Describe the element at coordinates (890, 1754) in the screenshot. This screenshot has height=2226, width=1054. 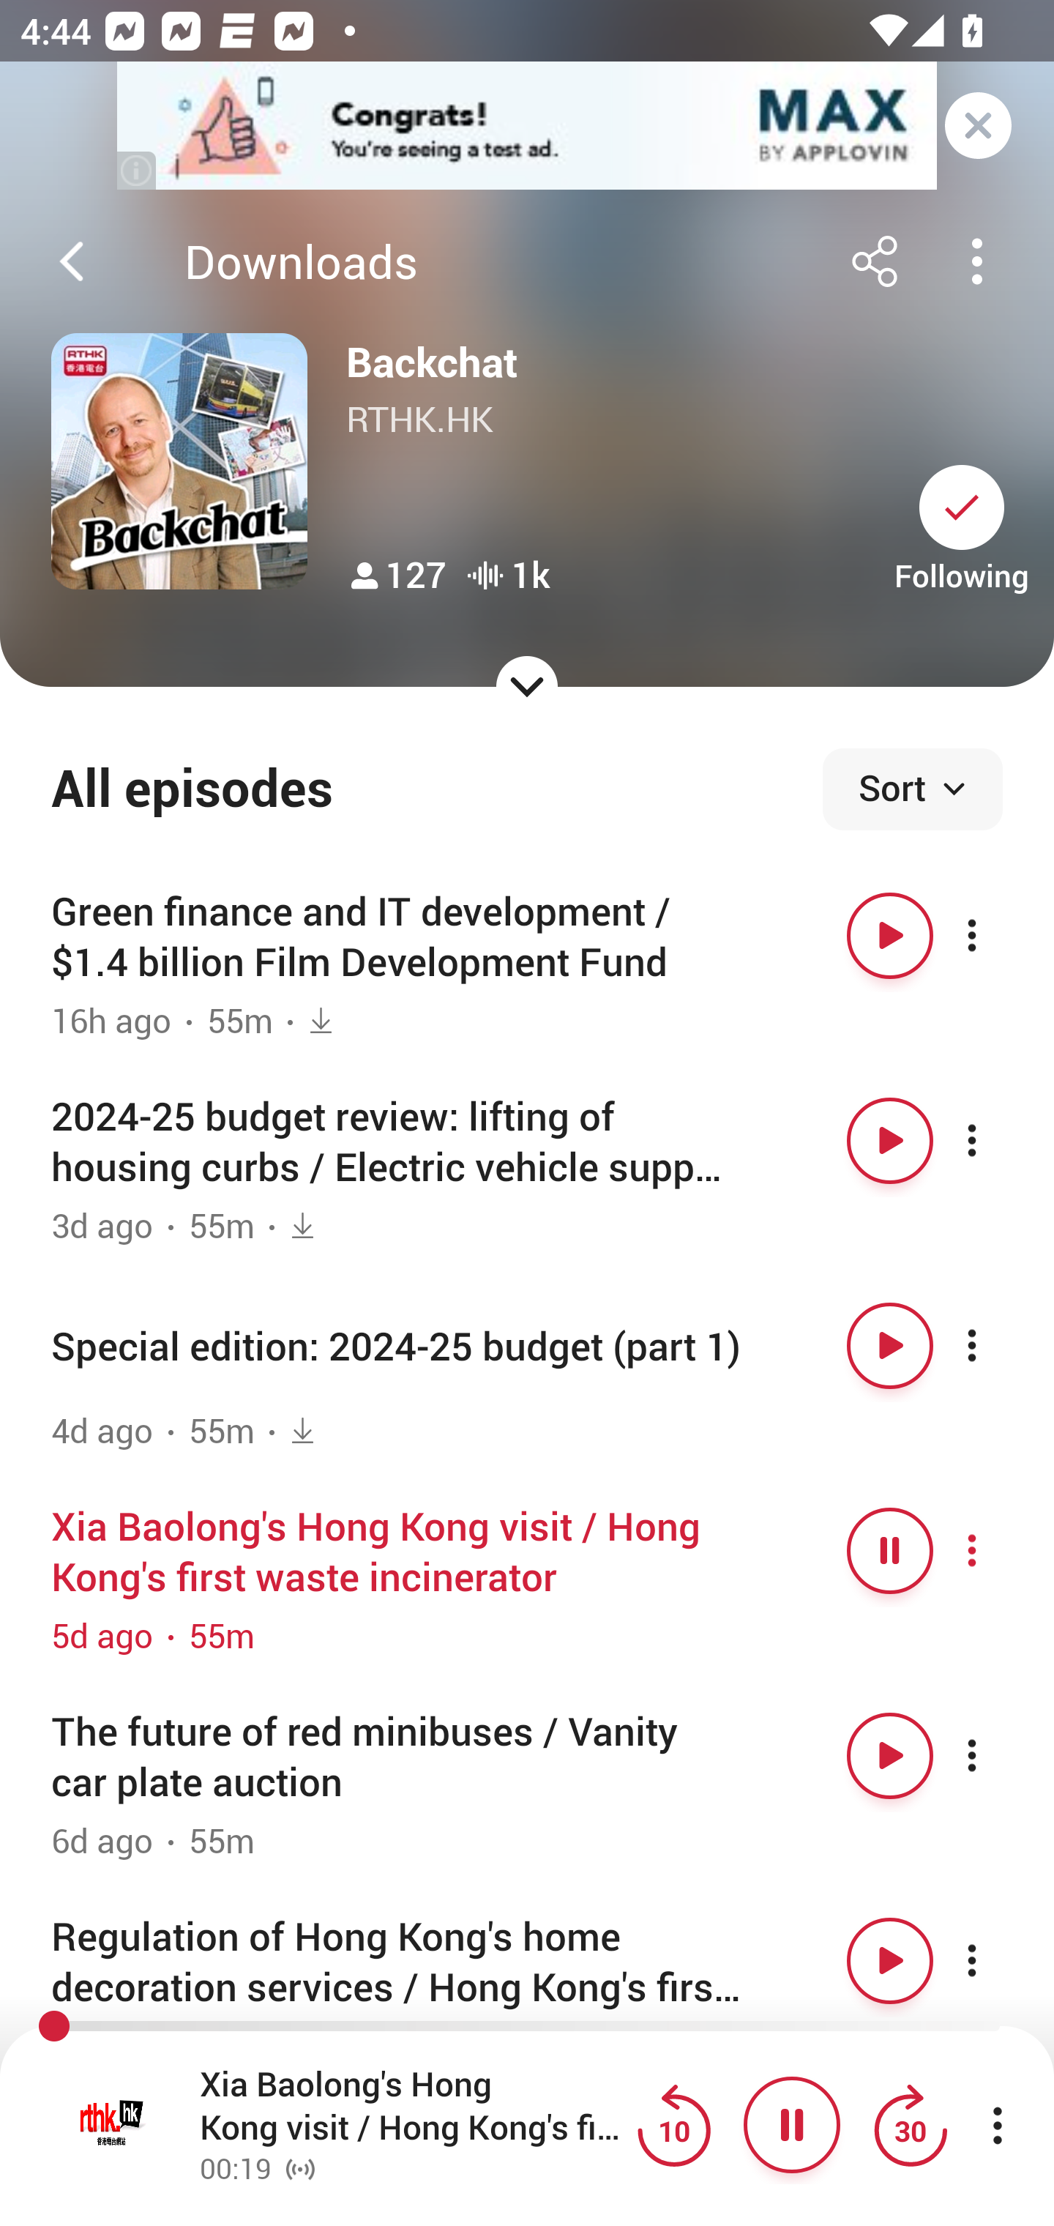
I see `Play button` at that location.